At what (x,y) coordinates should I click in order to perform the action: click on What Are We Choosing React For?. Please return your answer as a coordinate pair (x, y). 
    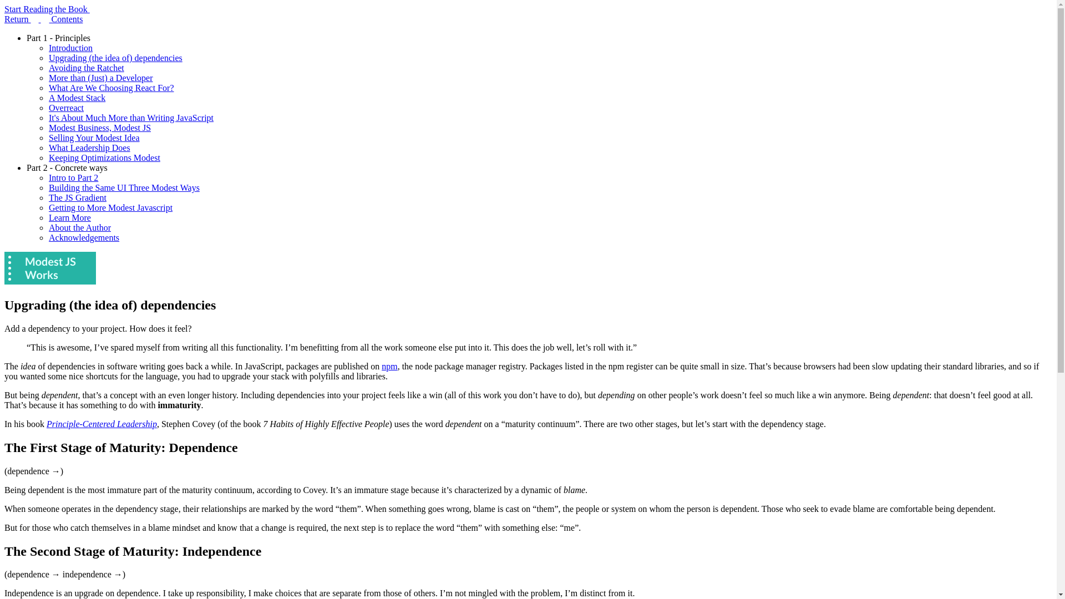
    Looking at the image, I should click on (111, 88).